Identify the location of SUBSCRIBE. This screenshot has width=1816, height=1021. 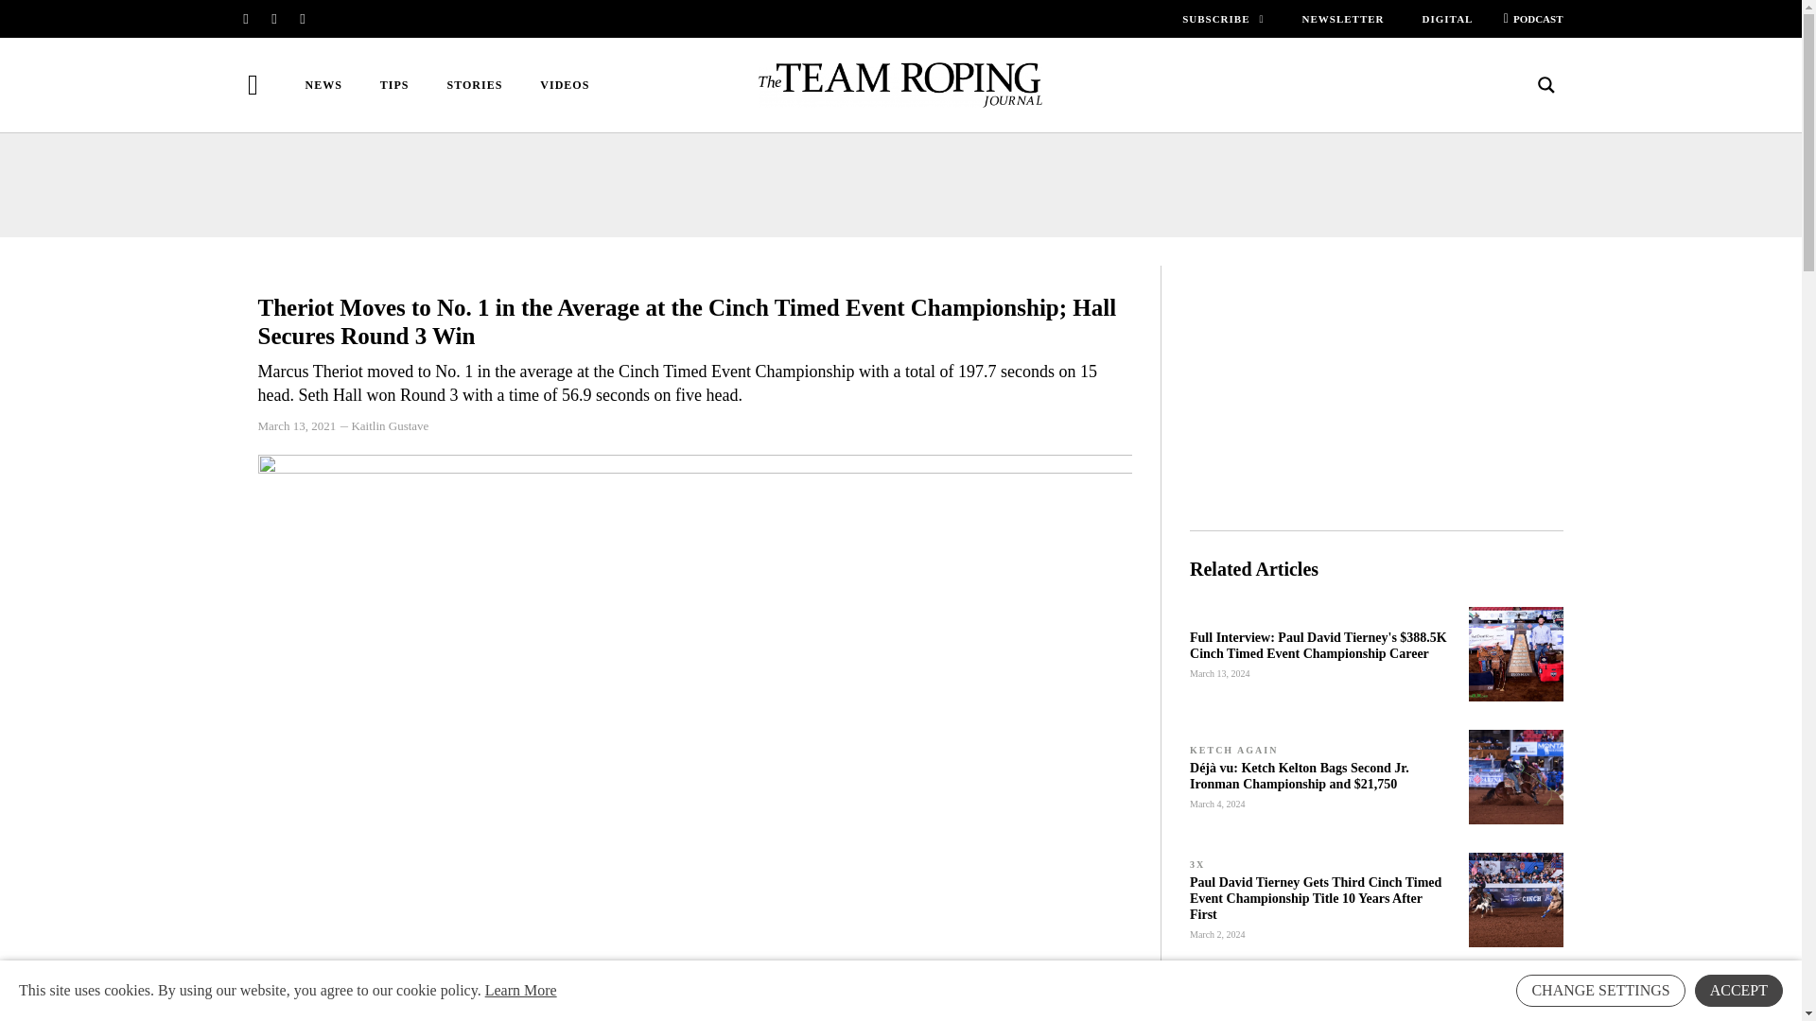
(1222, 19).